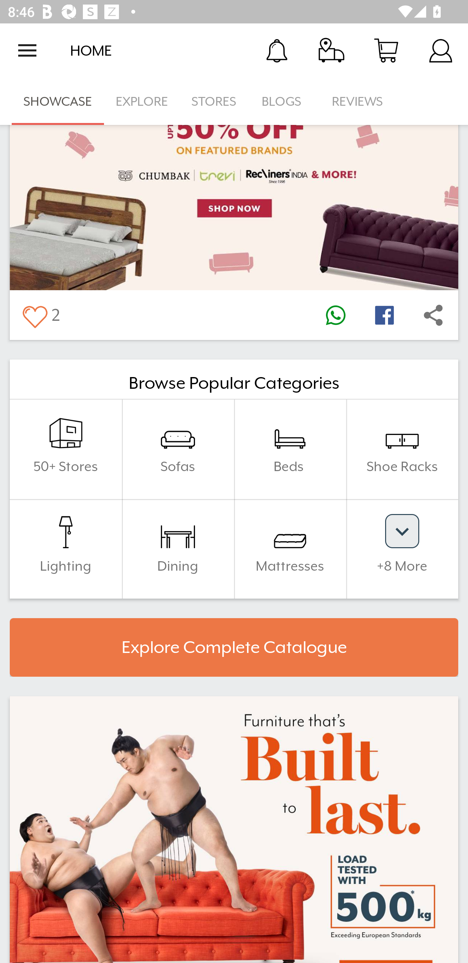 The width and height of the screenshot is (468, 963). Describe the element at coordinates (142, 102) in the screenshot. I see `EXPLORE` at that location.